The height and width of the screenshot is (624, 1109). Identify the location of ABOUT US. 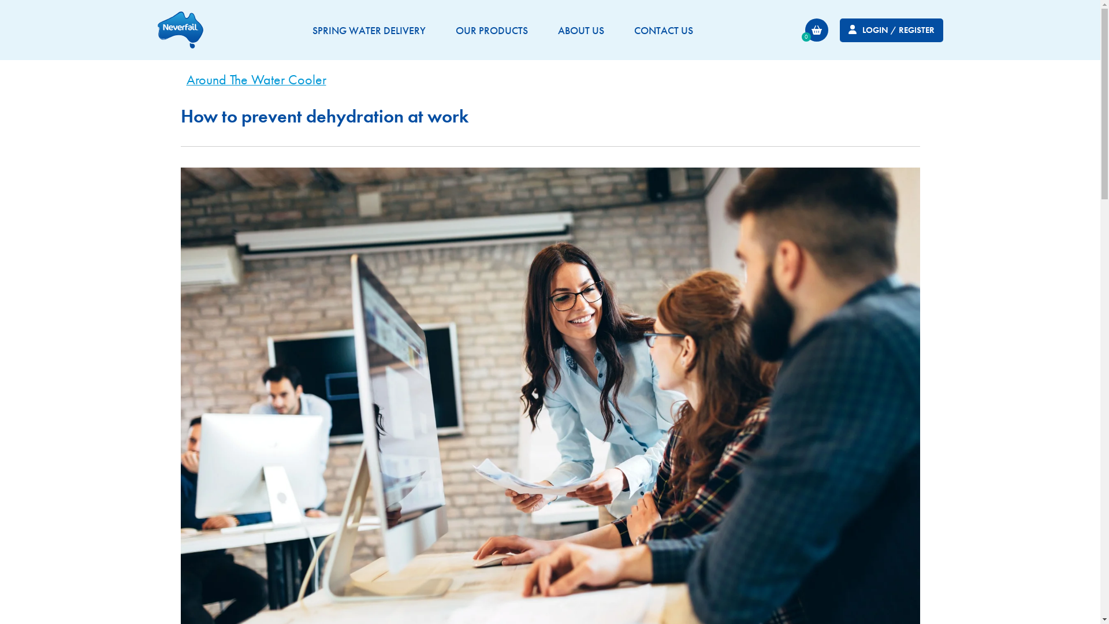
(580, 30).